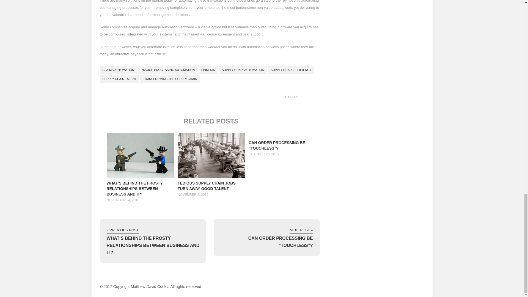 The height and width of the screenshot is (297, 528). What do you see at coordinates (208, 70) in the screenshot?
I see `LINKEDIN` at bounding box center [208, 70].